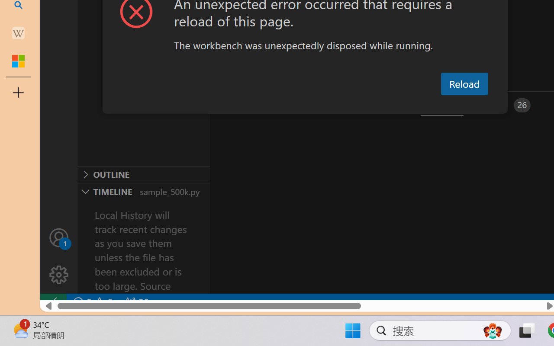 This screenshot has height=346, width=554. I want to click on Ports - 26 forwarded ports, so click(504, 105).